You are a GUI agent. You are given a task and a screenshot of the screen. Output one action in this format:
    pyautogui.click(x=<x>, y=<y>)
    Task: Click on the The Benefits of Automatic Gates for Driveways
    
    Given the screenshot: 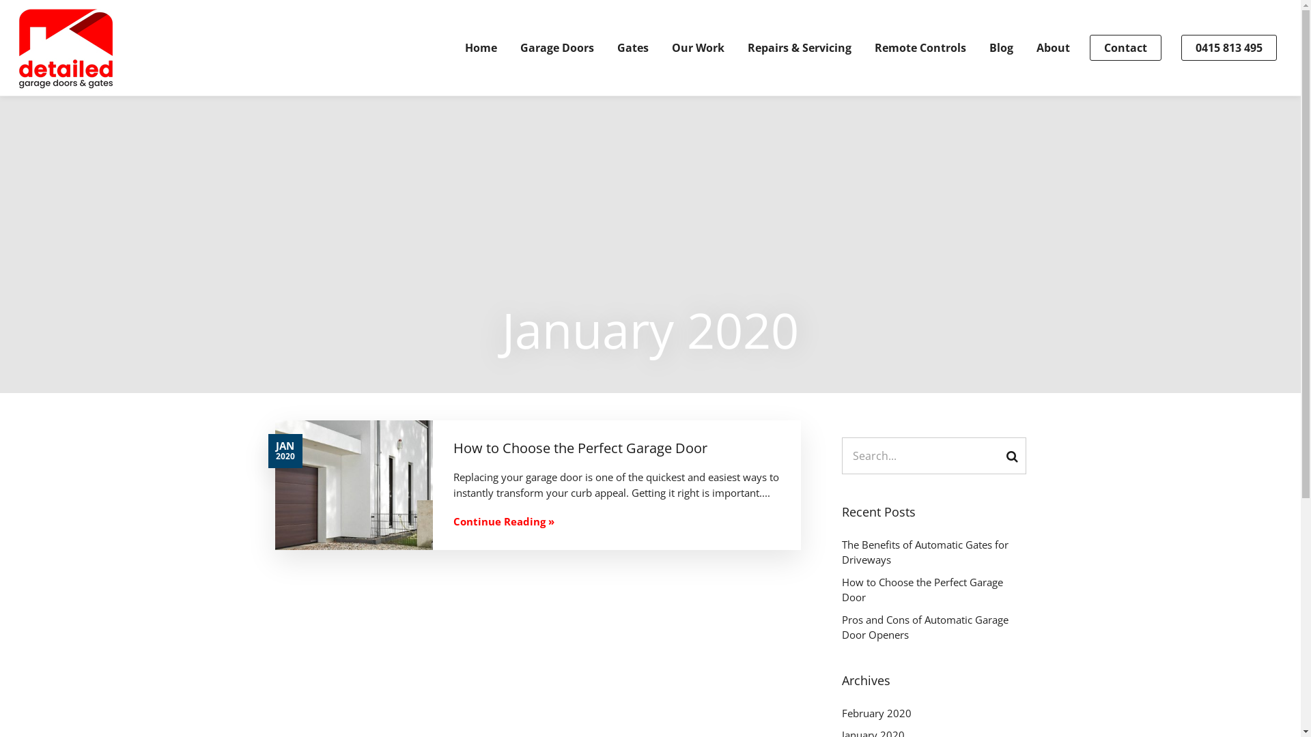 What is the action you would take?
    pyautogui.click(x=933, y=553)
    